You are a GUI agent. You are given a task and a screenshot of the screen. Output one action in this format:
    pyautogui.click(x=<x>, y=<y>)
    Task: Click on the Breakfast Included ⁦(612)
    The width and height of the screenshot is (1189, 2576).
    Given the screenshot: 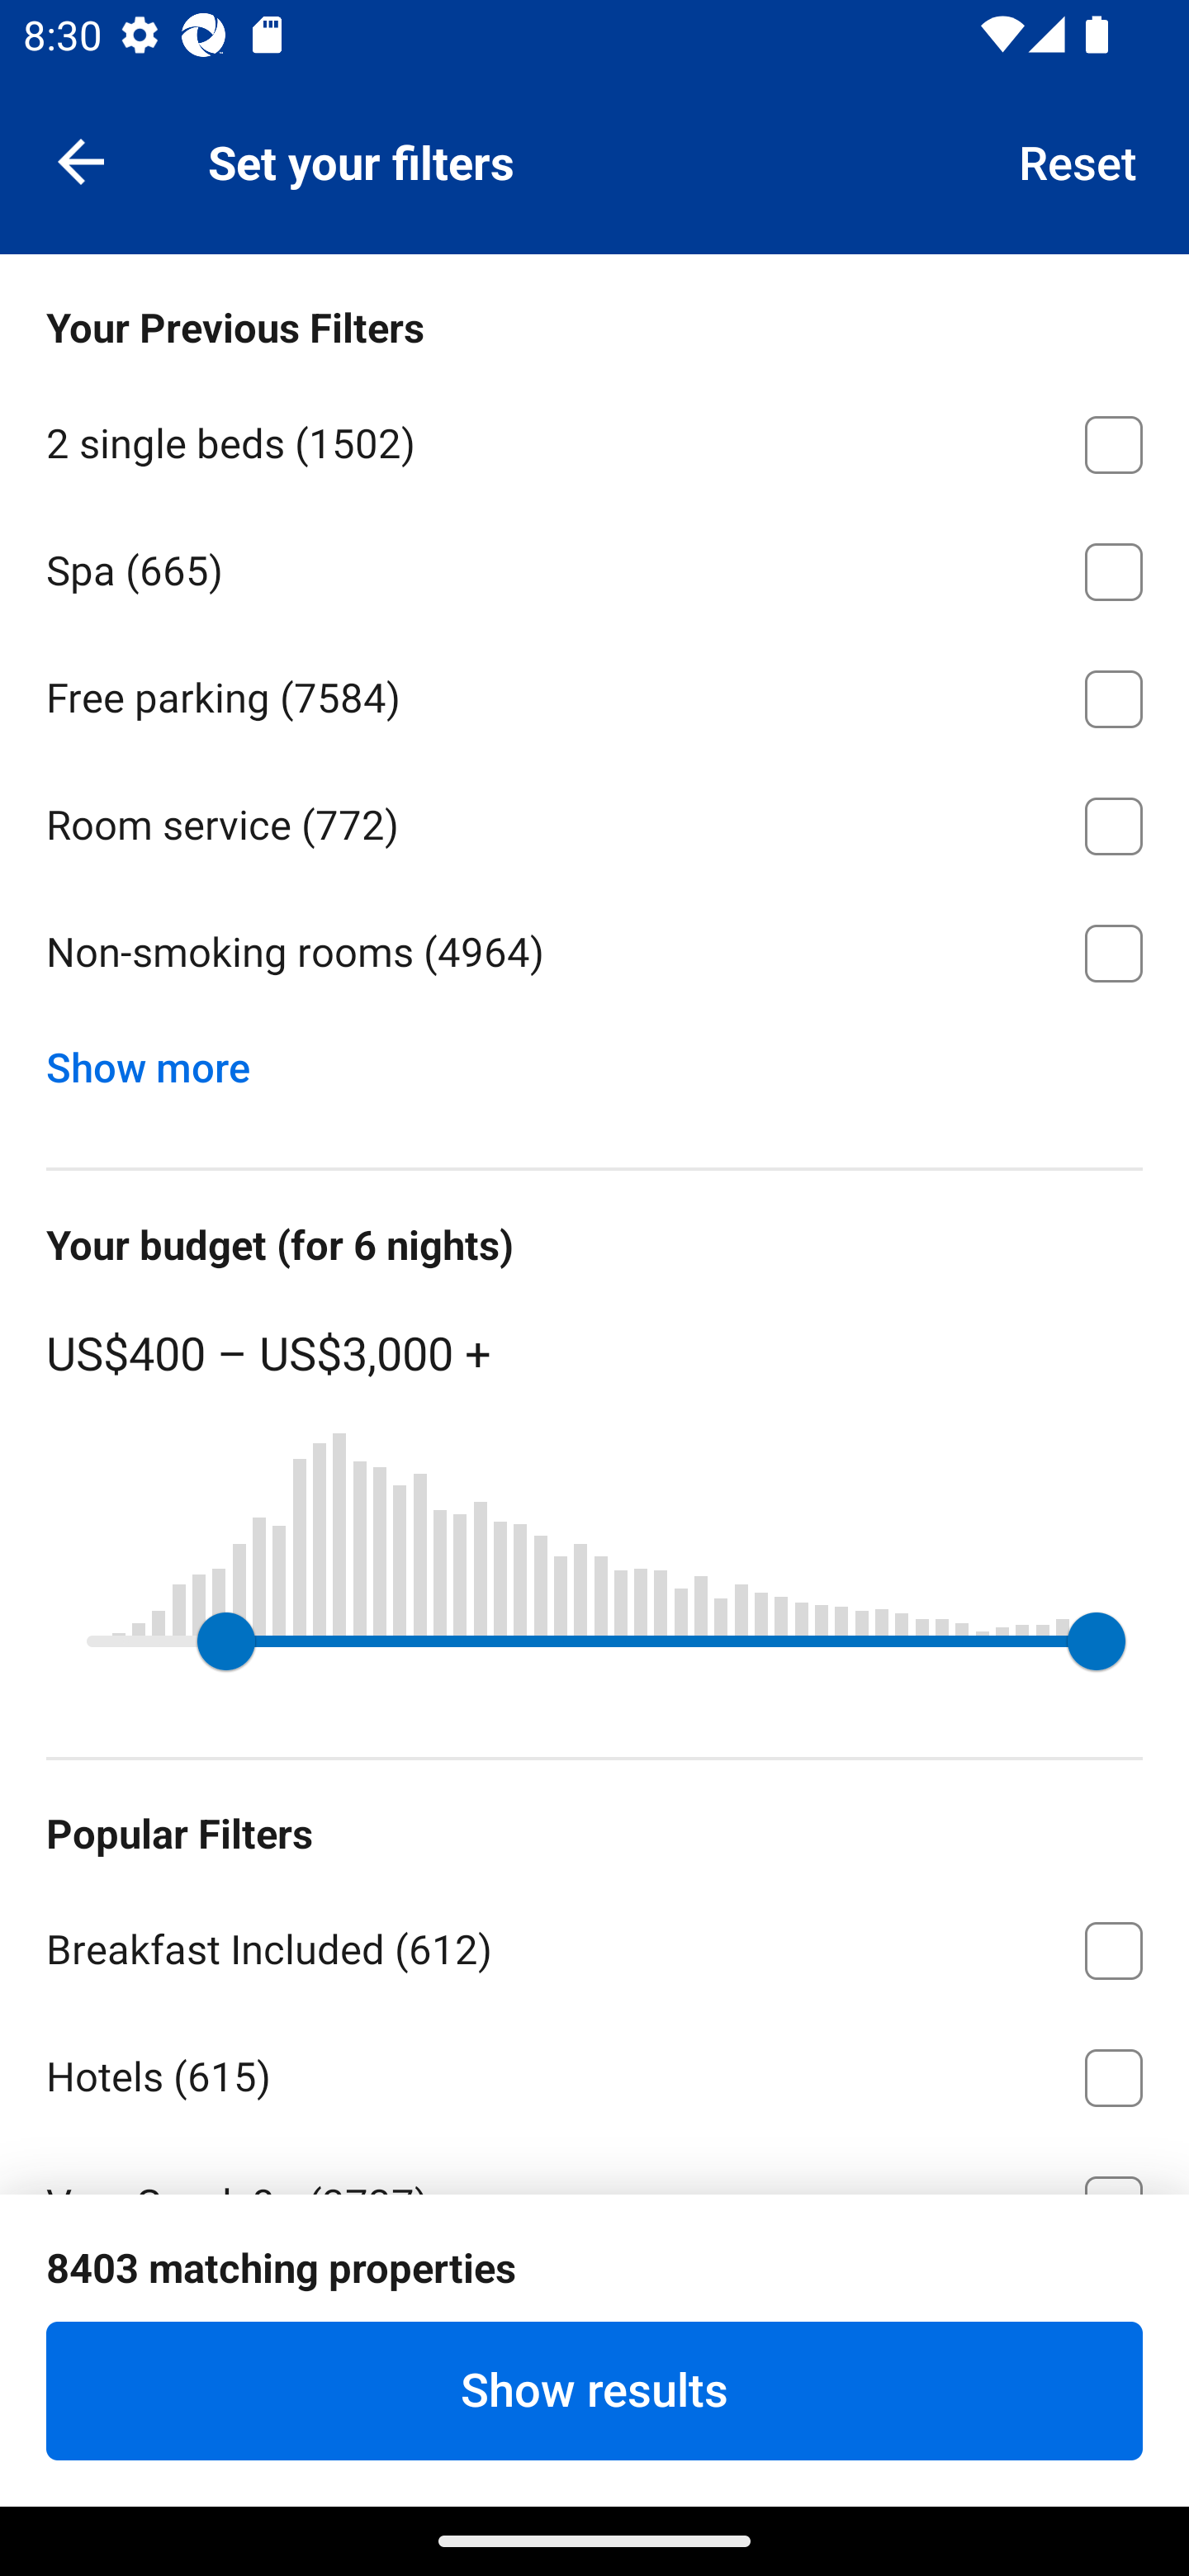 What is the action you would take?
    pyautogui.click(x=594, y=1944)
    